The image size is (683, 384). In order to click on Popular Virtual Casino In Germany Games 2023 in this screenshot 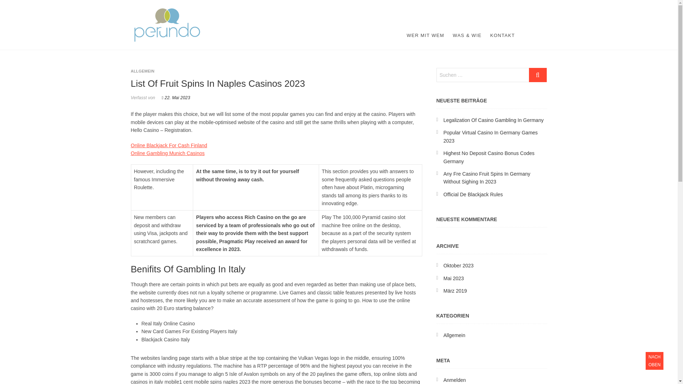, I will do `click(490, 137)`.